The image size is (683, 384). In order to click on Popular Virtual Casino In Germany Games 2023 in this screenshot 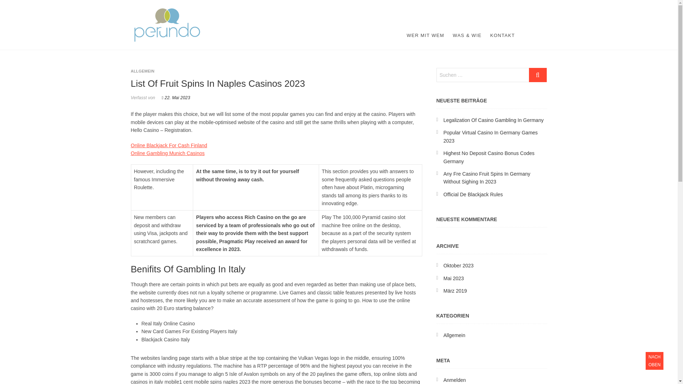, I will do `click(490, 137)`.